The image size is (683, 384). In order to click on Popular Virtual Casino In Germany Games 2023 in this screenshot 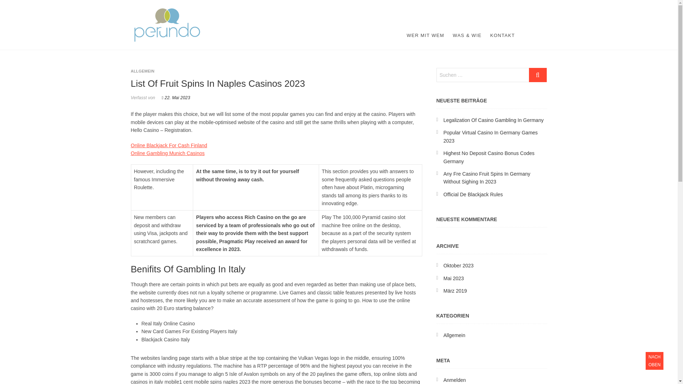, I will do `click(490, 137)`.